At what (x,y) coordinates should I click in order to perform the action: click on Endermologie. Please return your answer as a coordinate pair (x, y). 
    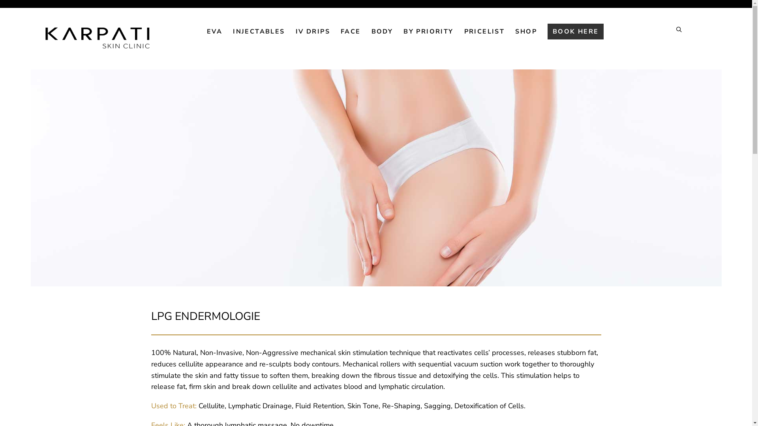
    Looking at the image, I should click on (376, 178).